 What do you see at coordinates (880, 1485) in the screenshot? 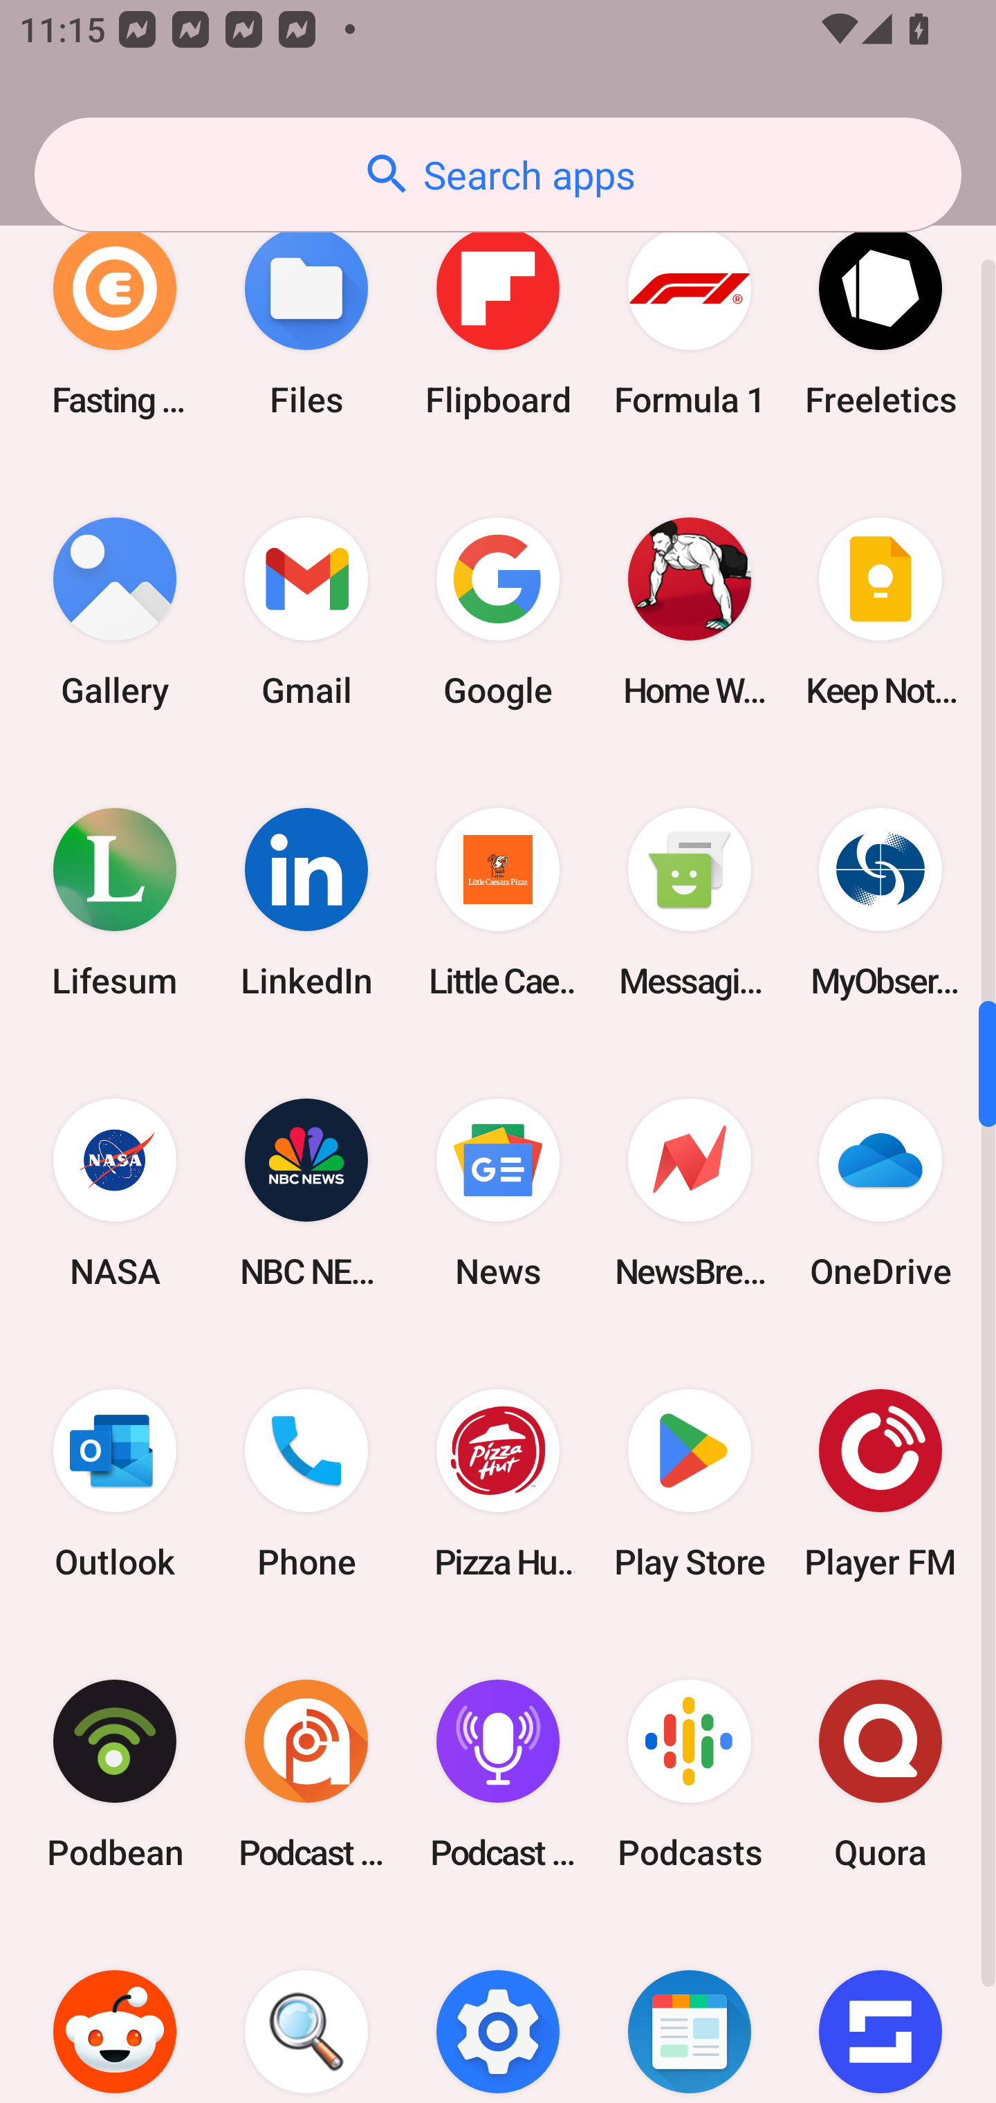
I see `Player FM` at bounding box center [880, 1485].